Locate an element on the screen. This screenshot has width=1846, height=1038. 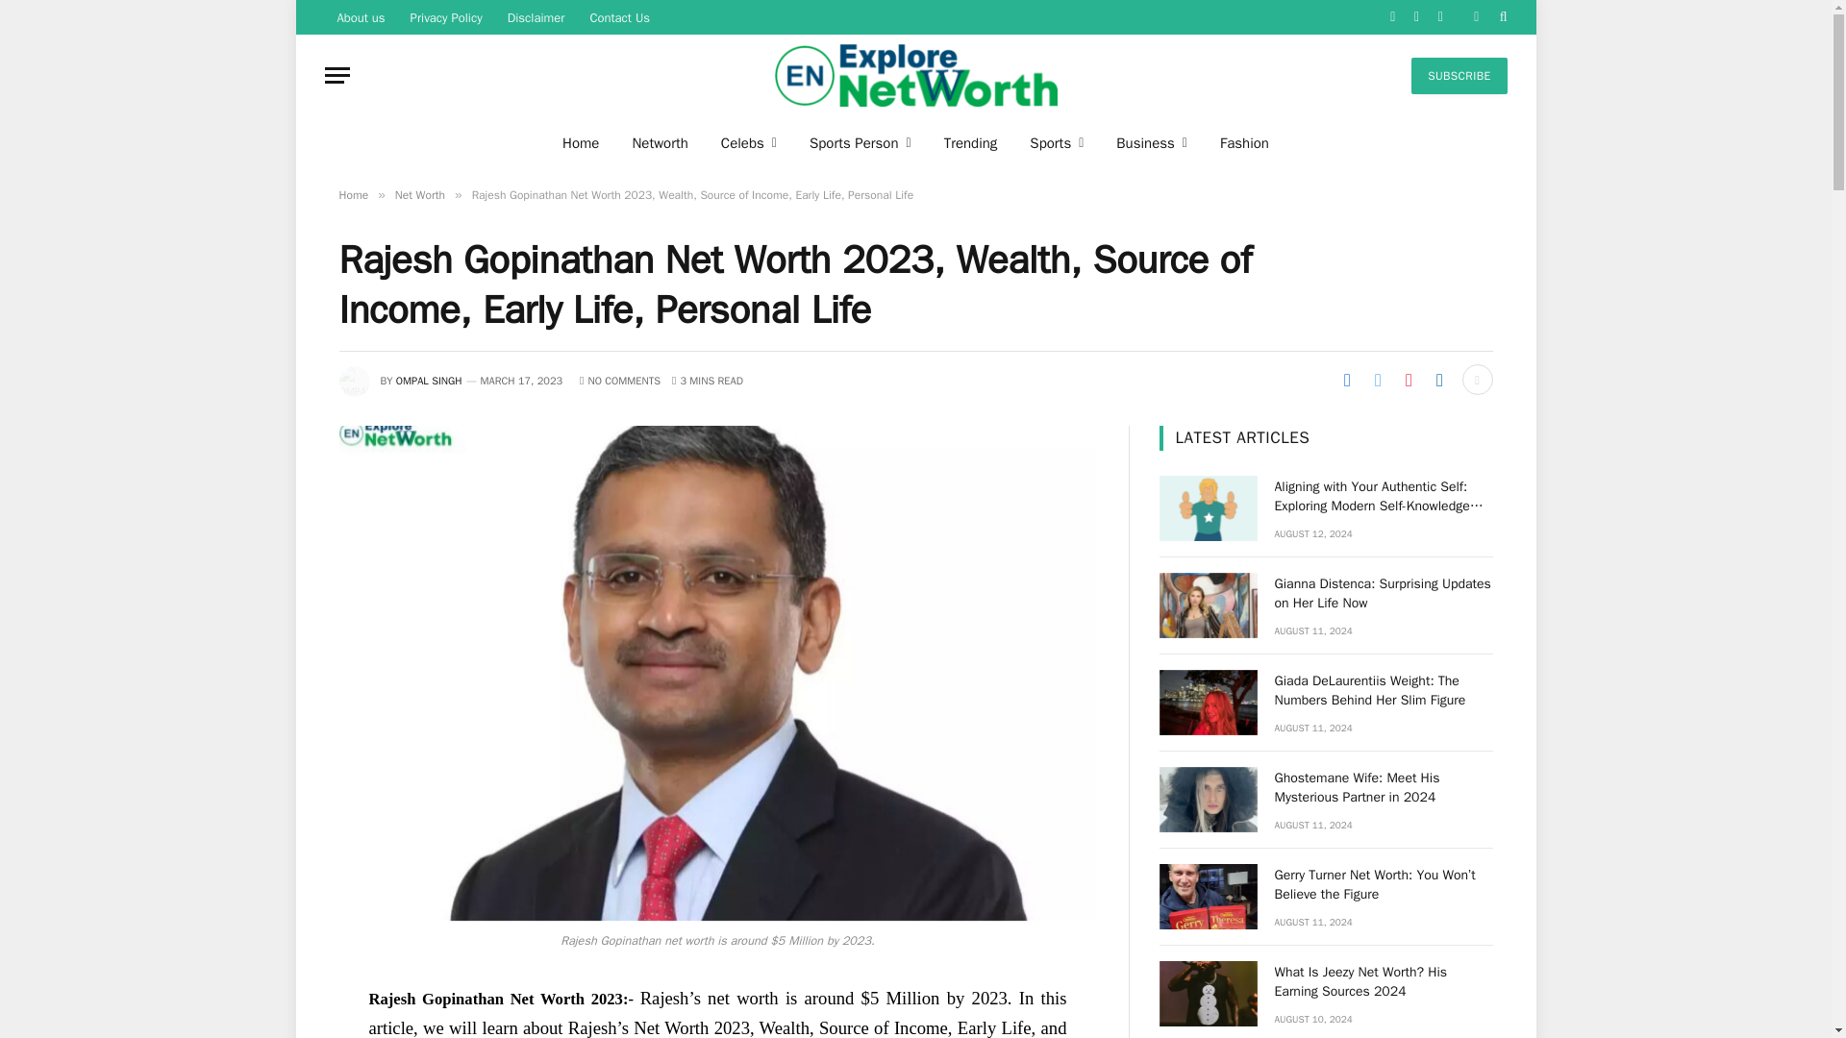
Disclaimer is located at coordinates (536, 17).